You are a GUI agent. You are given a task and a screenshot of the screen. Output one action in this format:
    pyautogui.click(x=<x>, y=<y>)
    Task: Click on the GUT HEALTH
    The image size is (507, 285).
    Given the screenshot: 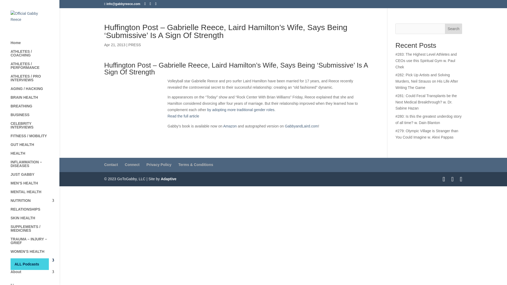 What is the action you would take?
    pyautogui.click(x=35, y=147)
    